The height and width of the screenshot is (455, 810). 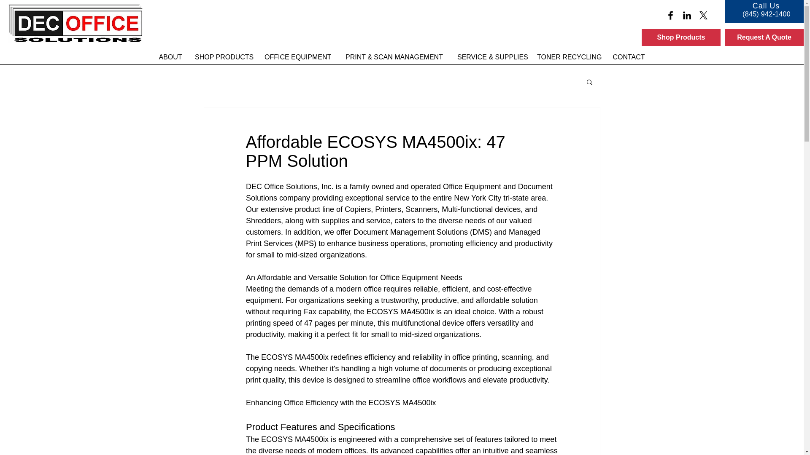 I want to click on TONER RECYCLING, so click(x=568, y=57).